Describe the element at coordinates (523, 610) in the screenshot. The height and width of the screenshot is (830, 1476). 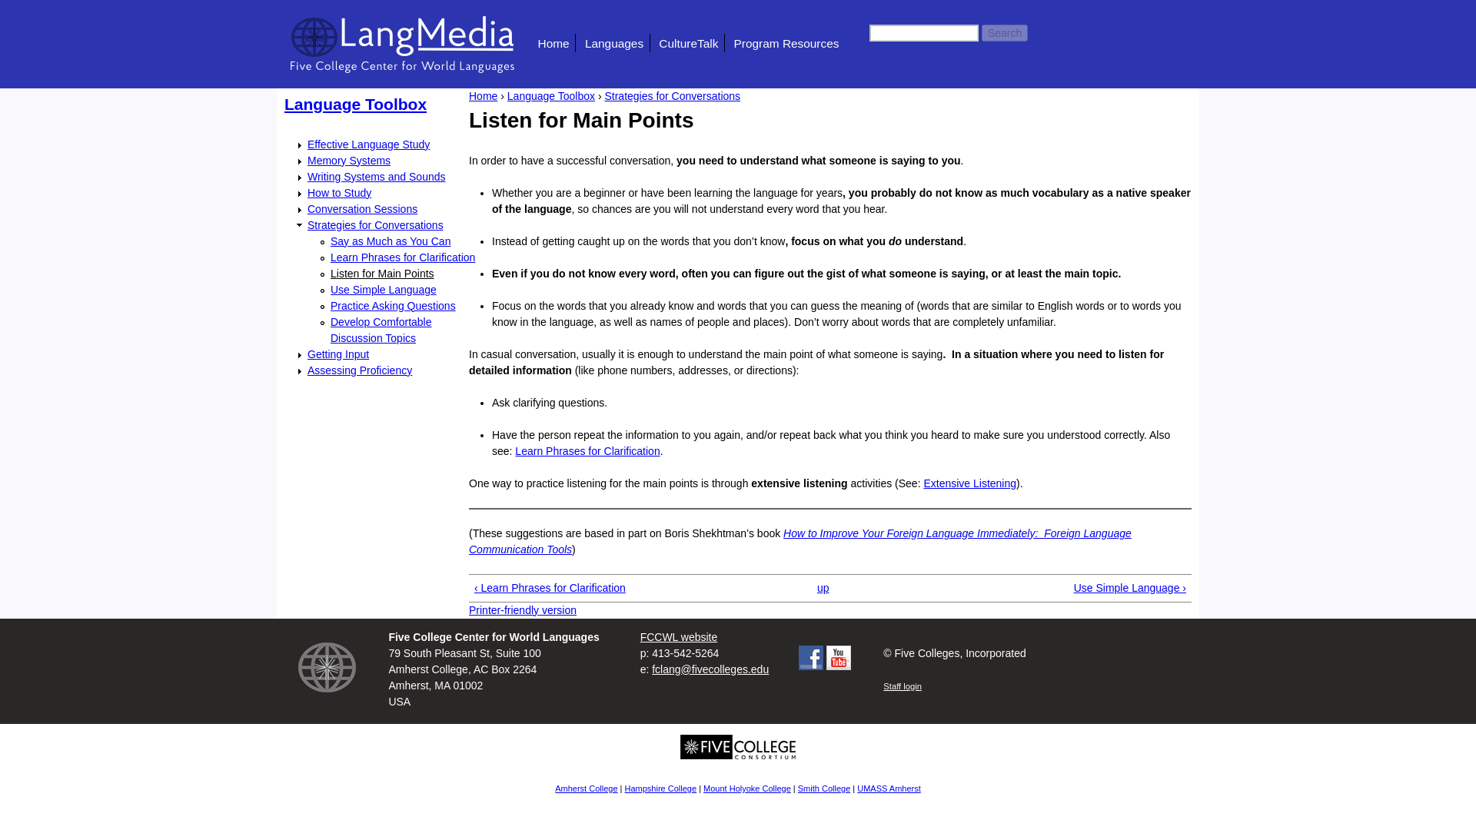
I see `Printer-friendly version` at that location.